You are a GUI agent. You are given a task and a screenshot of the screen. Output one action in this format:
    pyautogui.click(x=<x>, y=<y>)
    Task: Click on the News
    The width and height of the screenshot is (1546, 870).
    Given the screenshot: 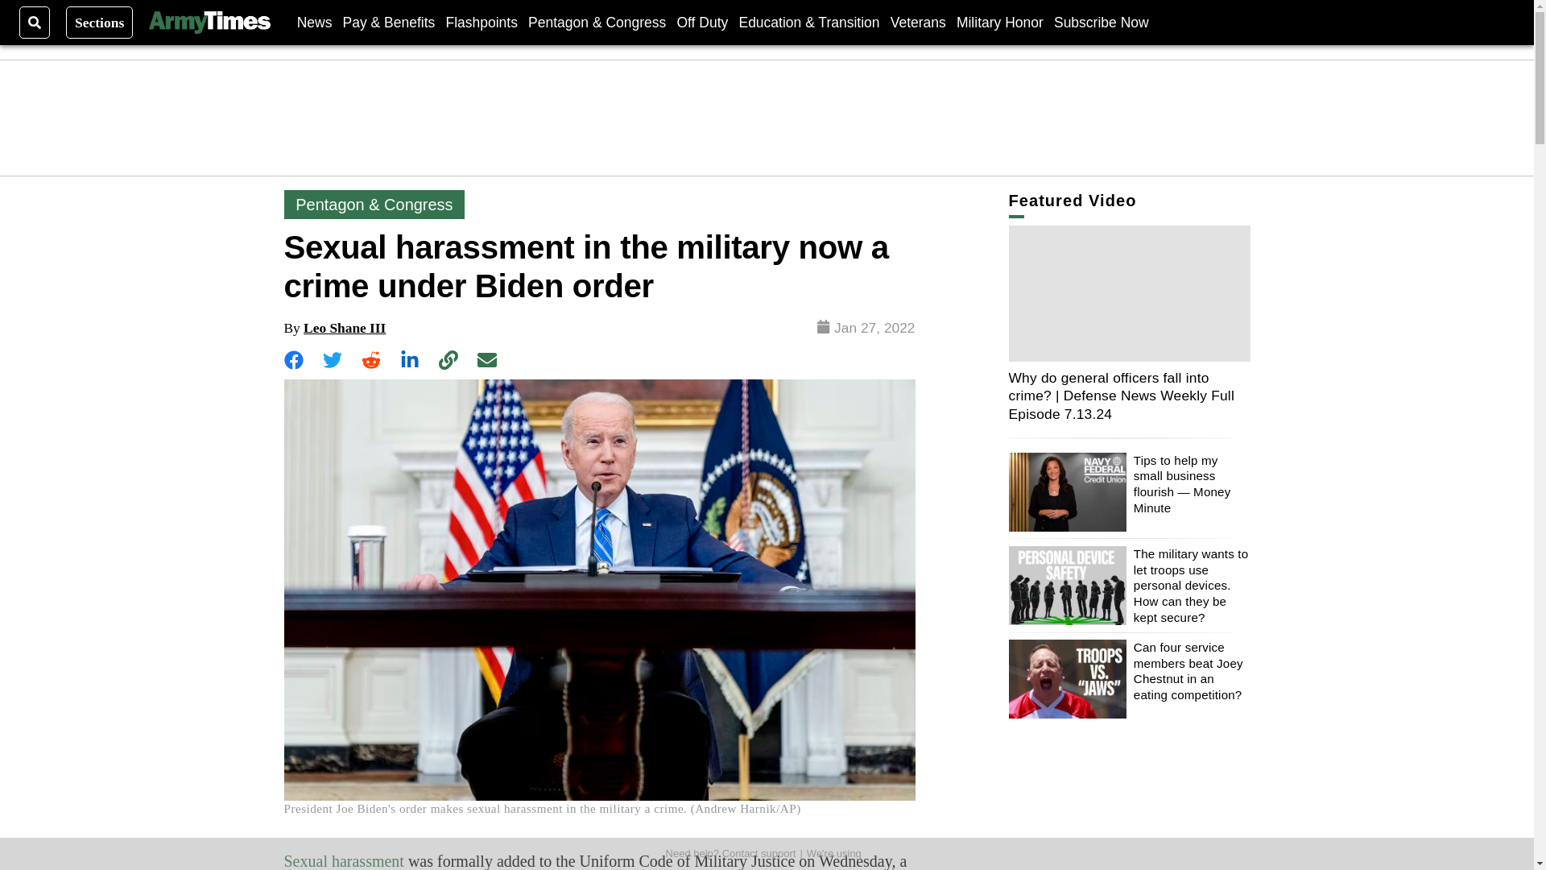 What is the action you would take?
    pyautogui.click(x=314, y=22)
    